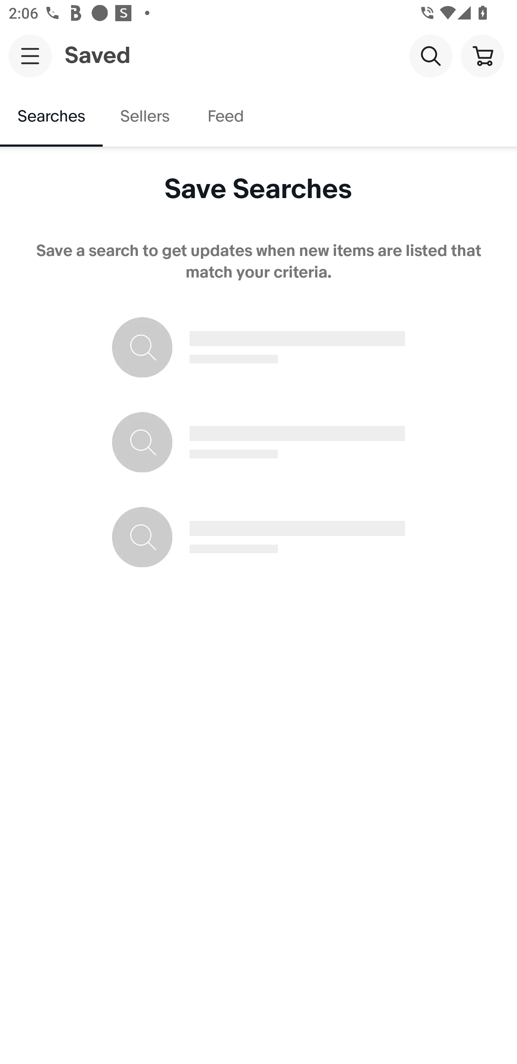  I want to click on Search, so click(430, 55).